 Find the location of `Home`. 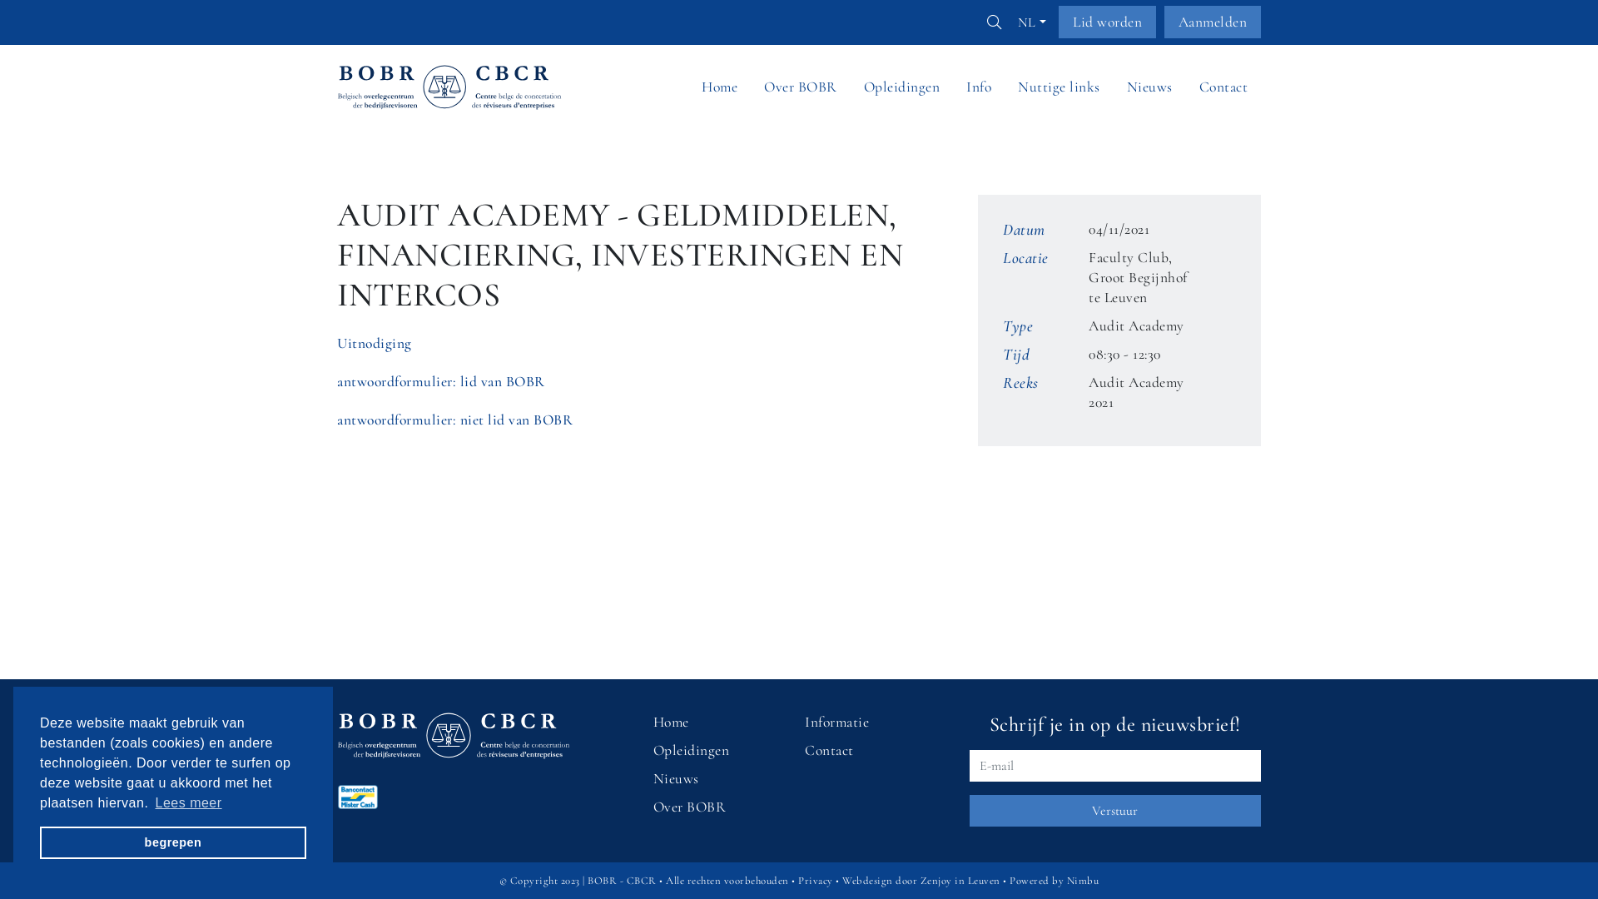

Home is located at coordinates (671, 723).